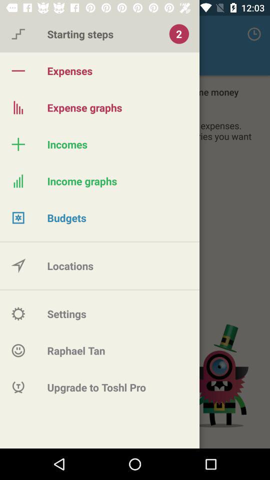  I want to click on icon left to the text expenses, so click(18, 71).